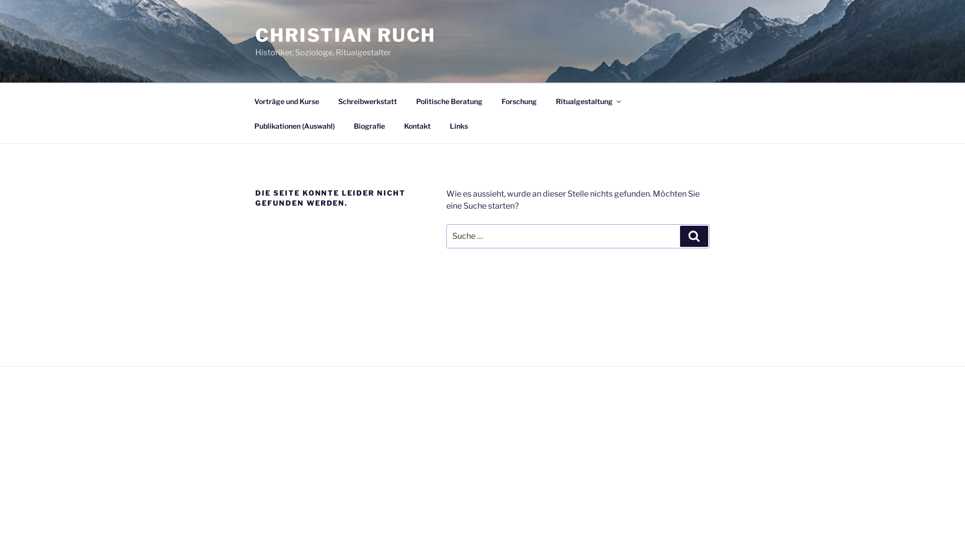  What do you see at coordinates (369, 126) in the screenshot?
I see `Biografie` at bounding box center [369, 126].